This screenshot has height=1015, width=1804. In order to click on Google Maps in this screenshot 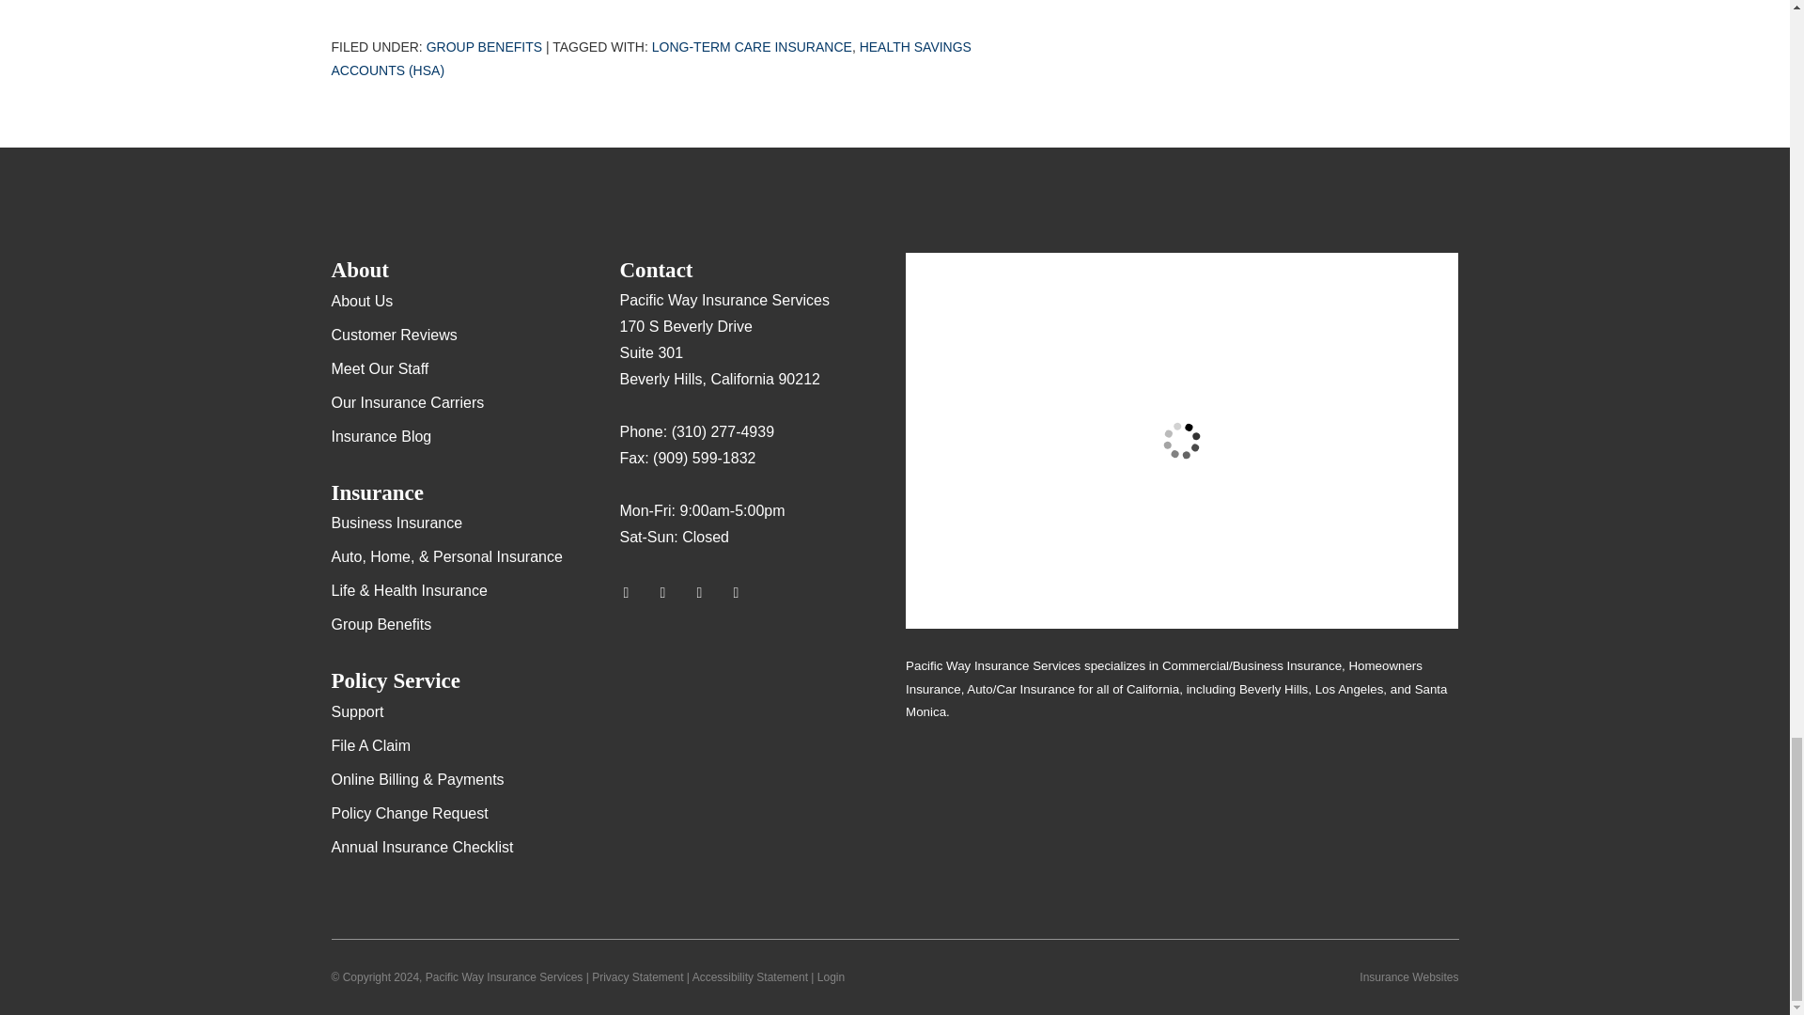, I will do `click(633, 592)`.